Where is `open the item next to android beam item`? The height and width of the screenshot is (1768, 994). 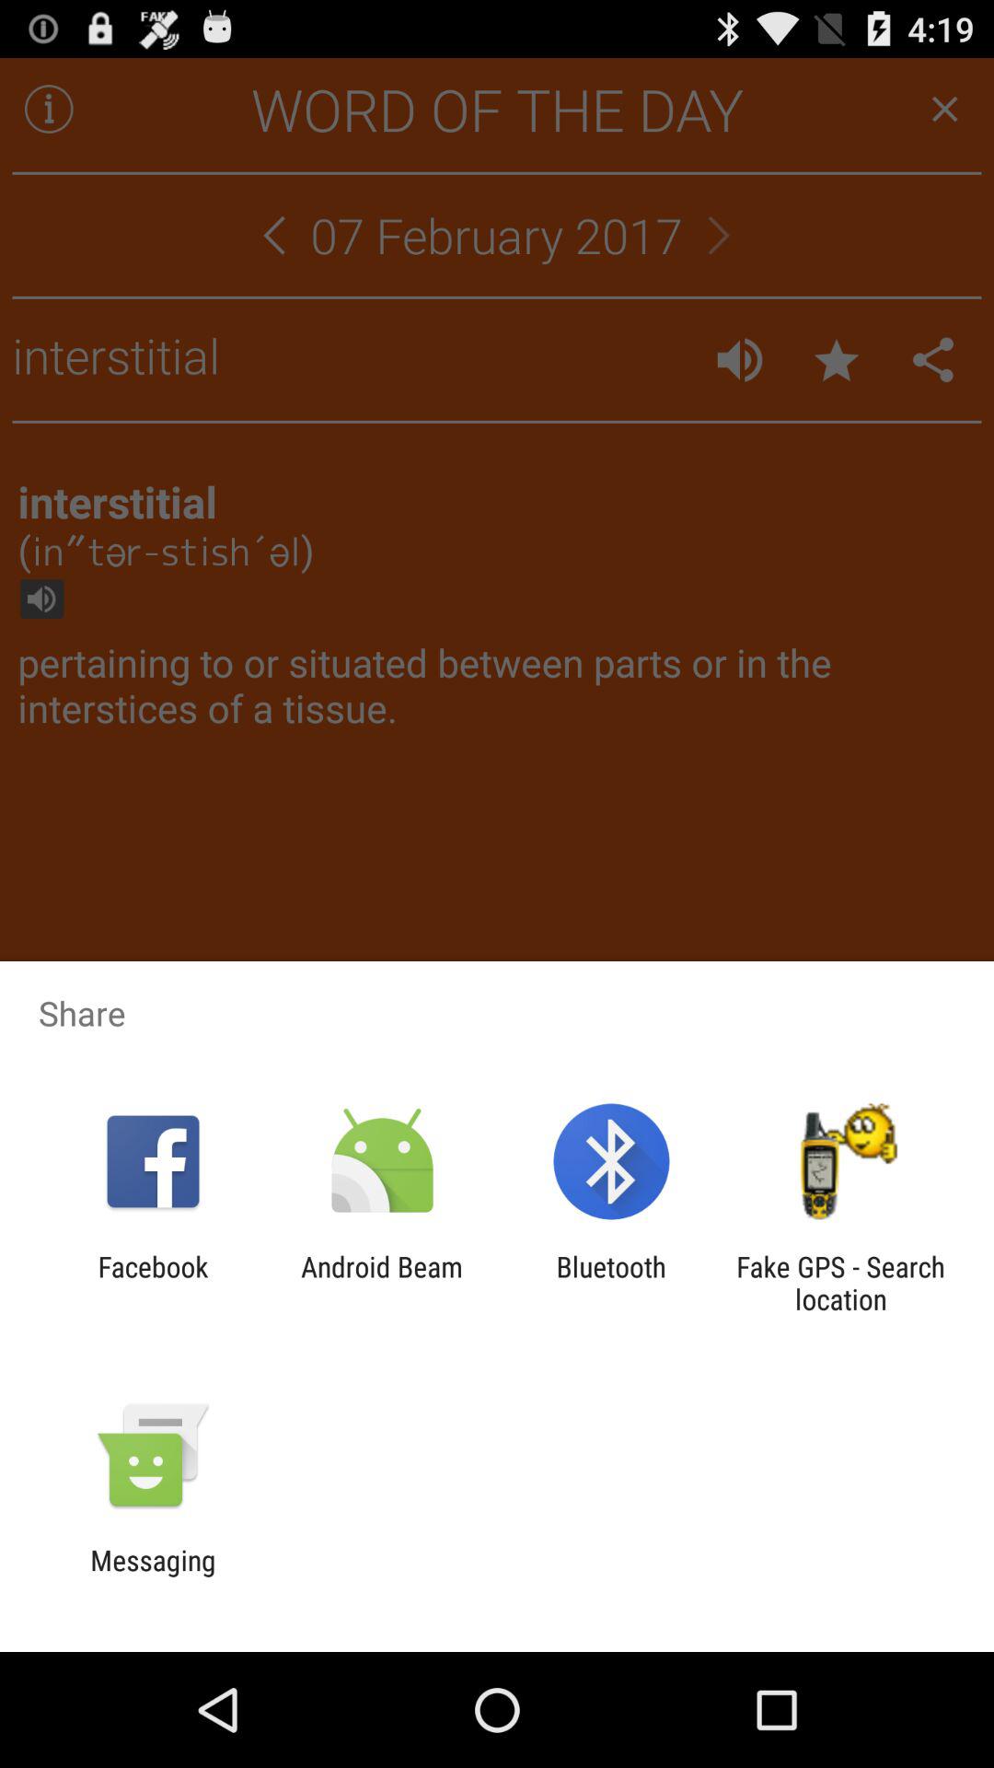 open the item next to android beam item is located at coordinates (153, 1283).